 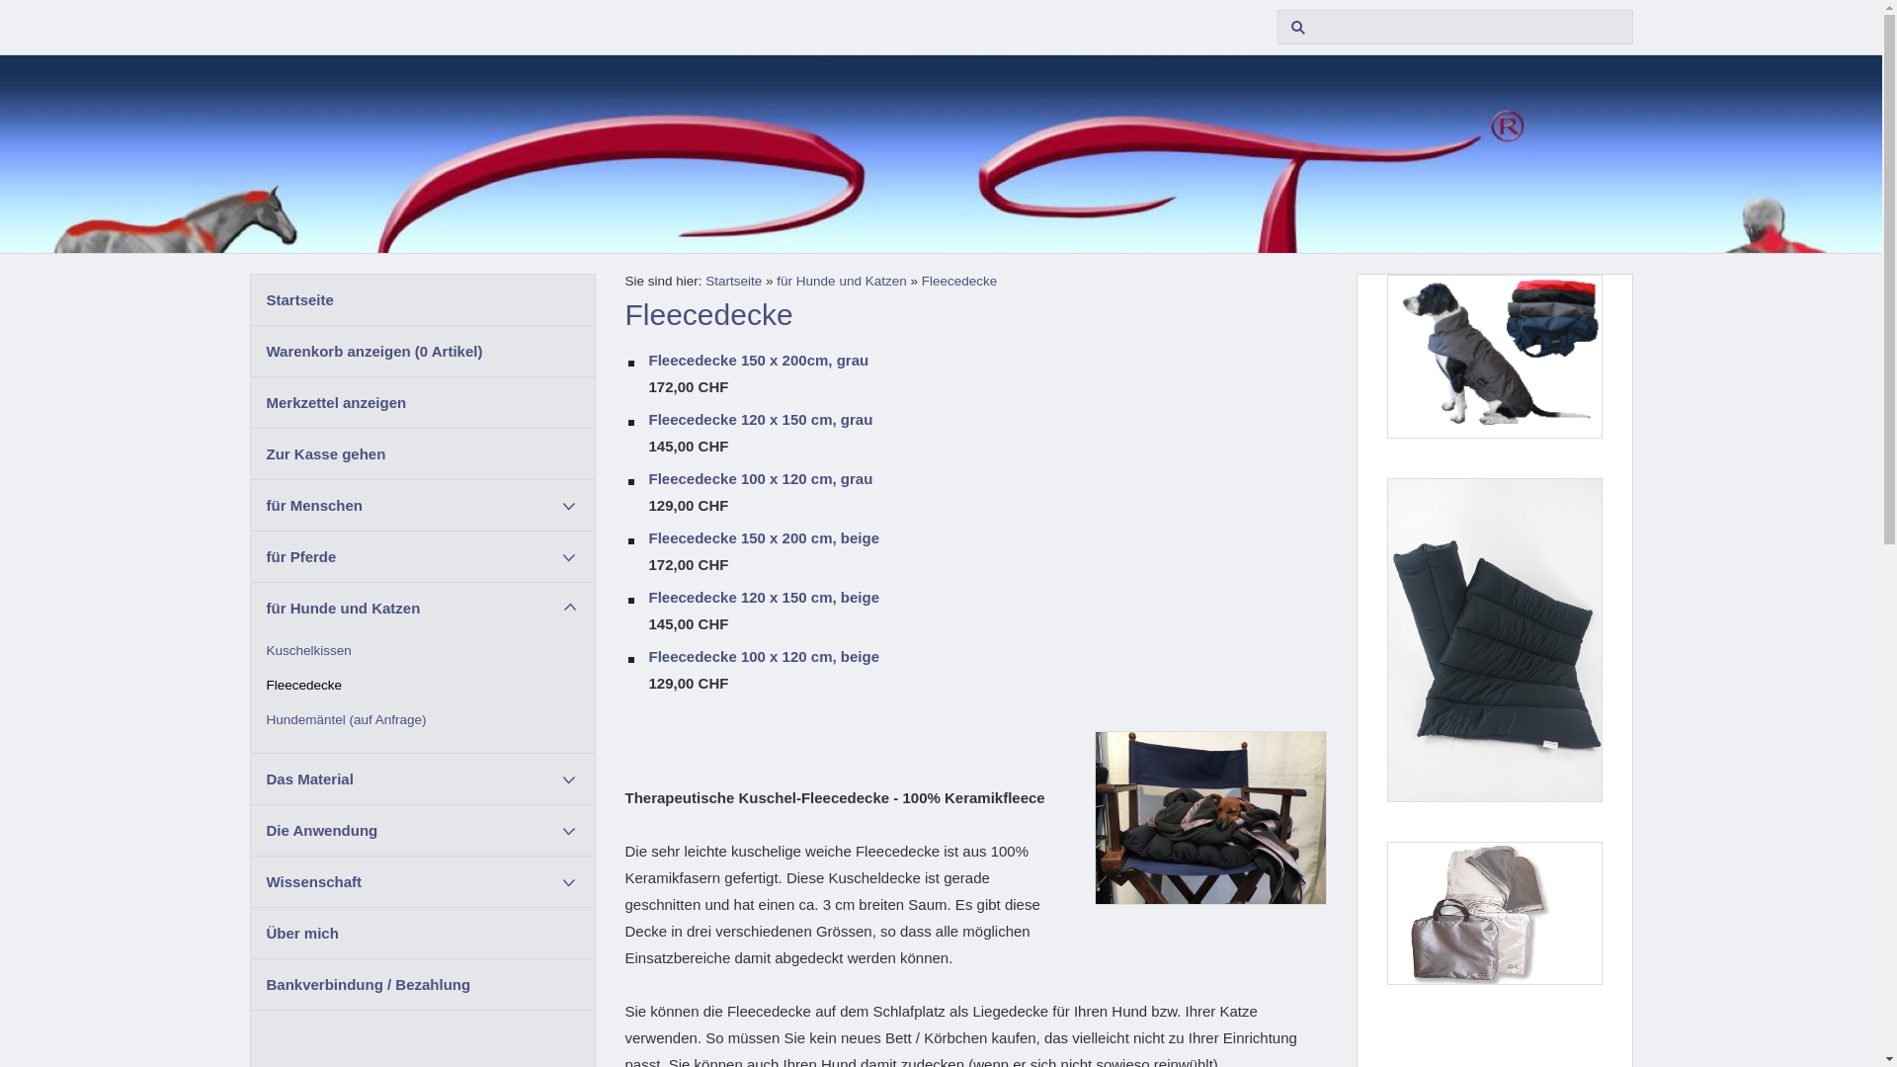 What do you see at coordinates (987, 537) in the screenshot?
I see `Fleecedecke 150 x 200 cm, beige` at bounding box center [987, 537].